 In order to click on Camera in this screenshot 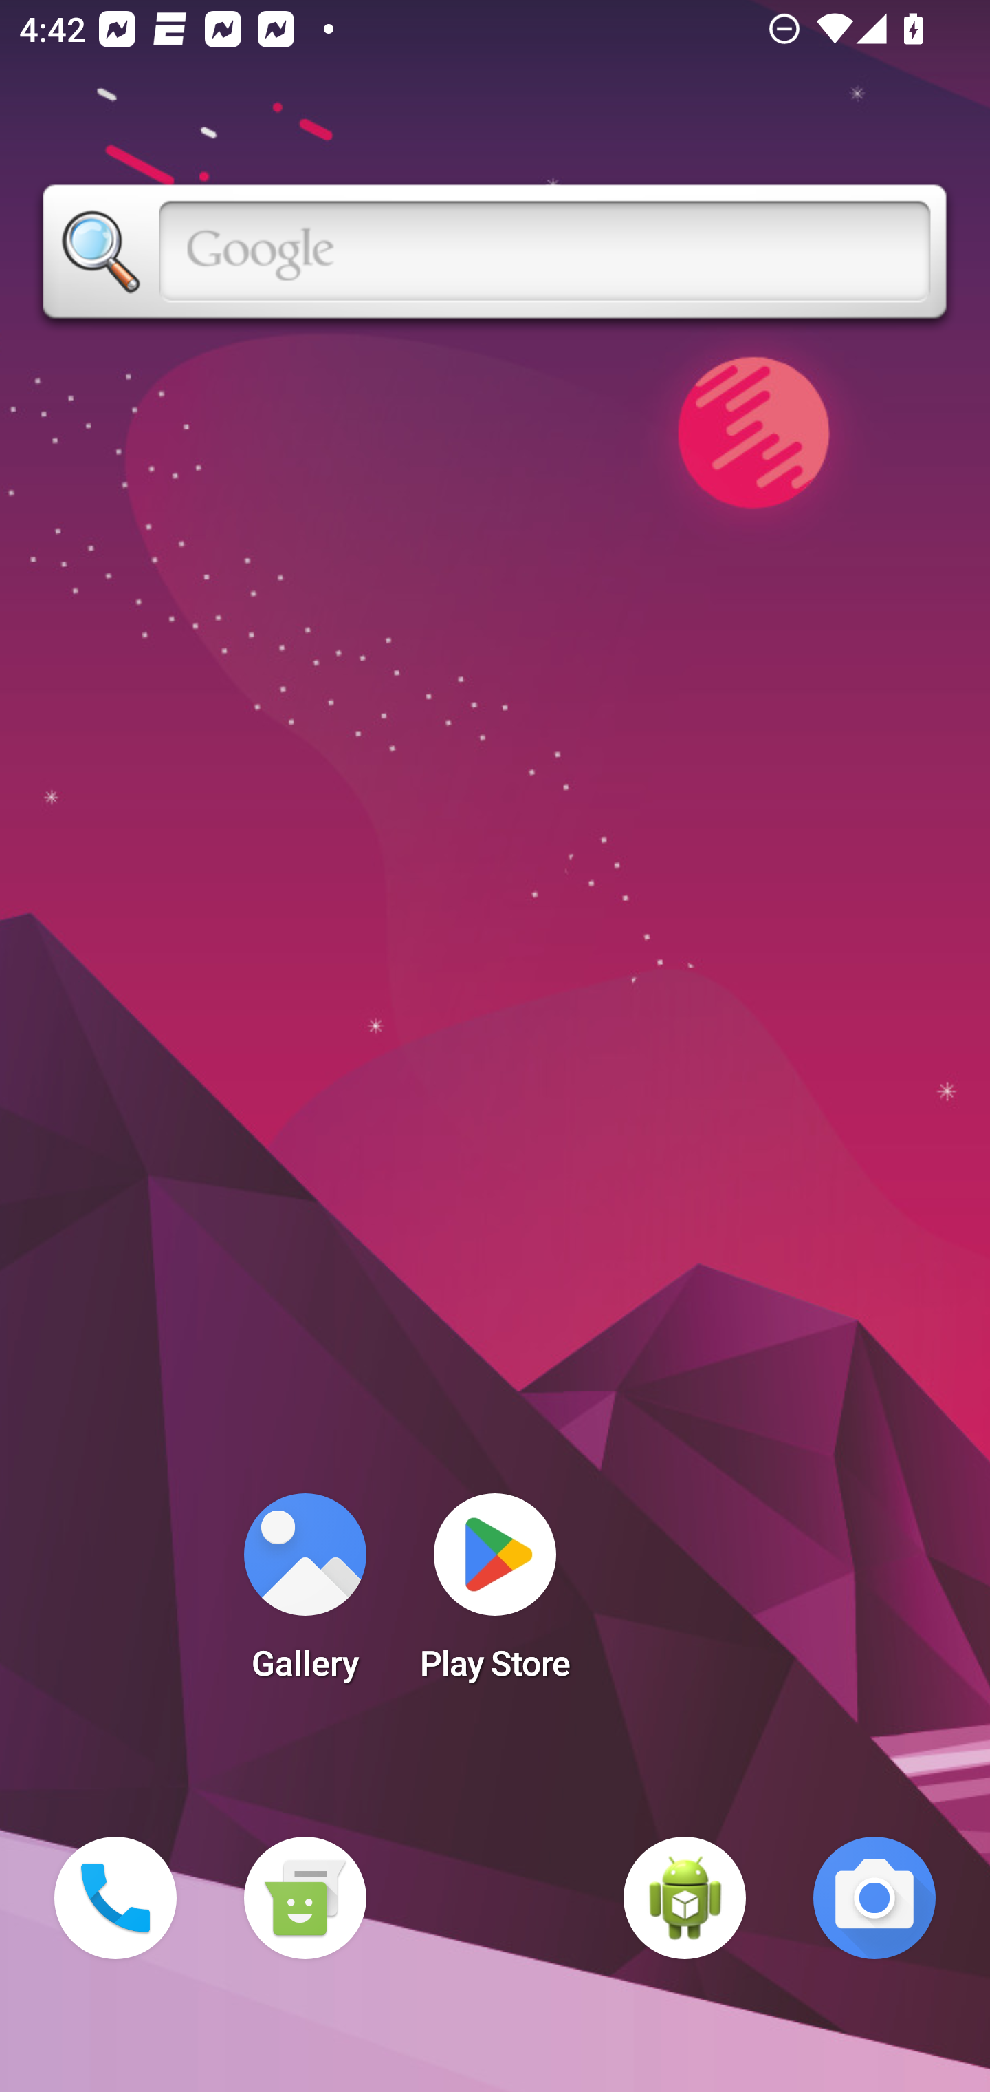, I will do `click(874, 1898)`.